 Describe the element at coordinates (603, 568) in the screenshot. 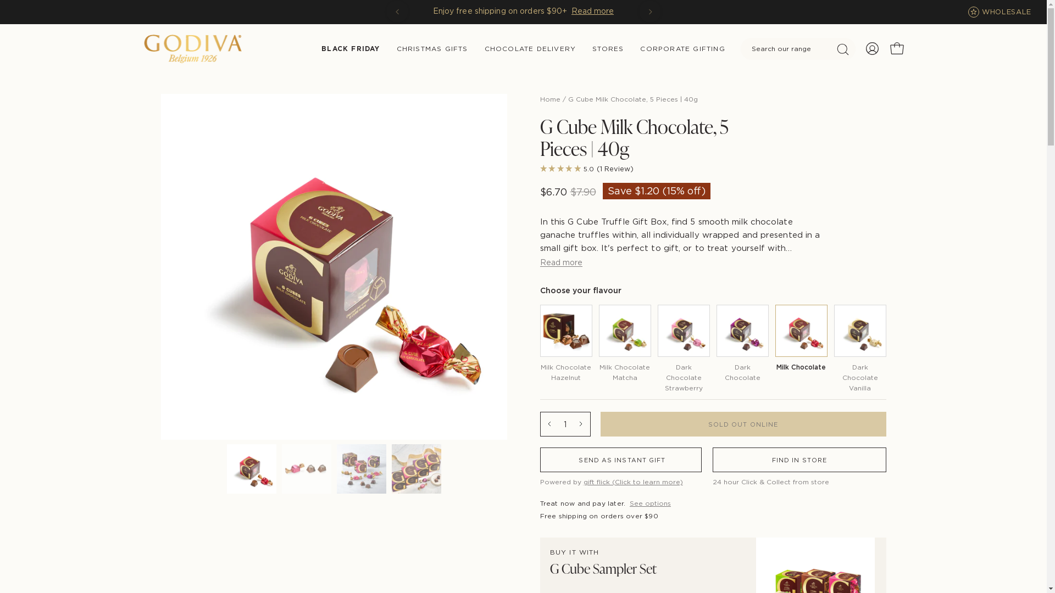

I see `G Cube Sampler Set` at that location.